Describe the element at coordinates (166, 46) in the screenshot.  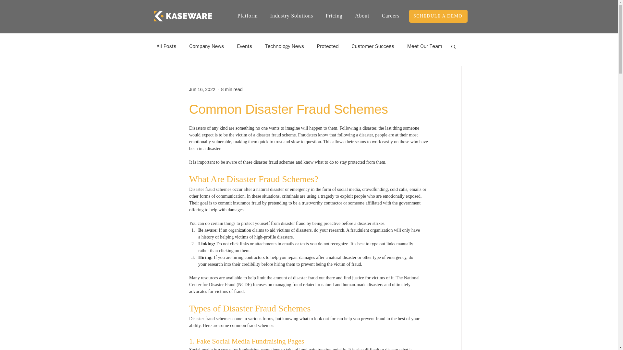
I see `All Posts` at that location.